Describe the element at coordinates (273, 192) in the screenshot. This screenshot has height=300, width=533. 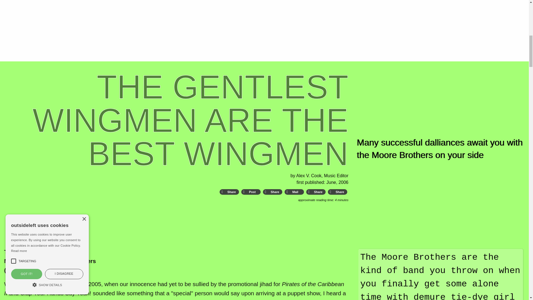
I see `WhatsApp` at that location.